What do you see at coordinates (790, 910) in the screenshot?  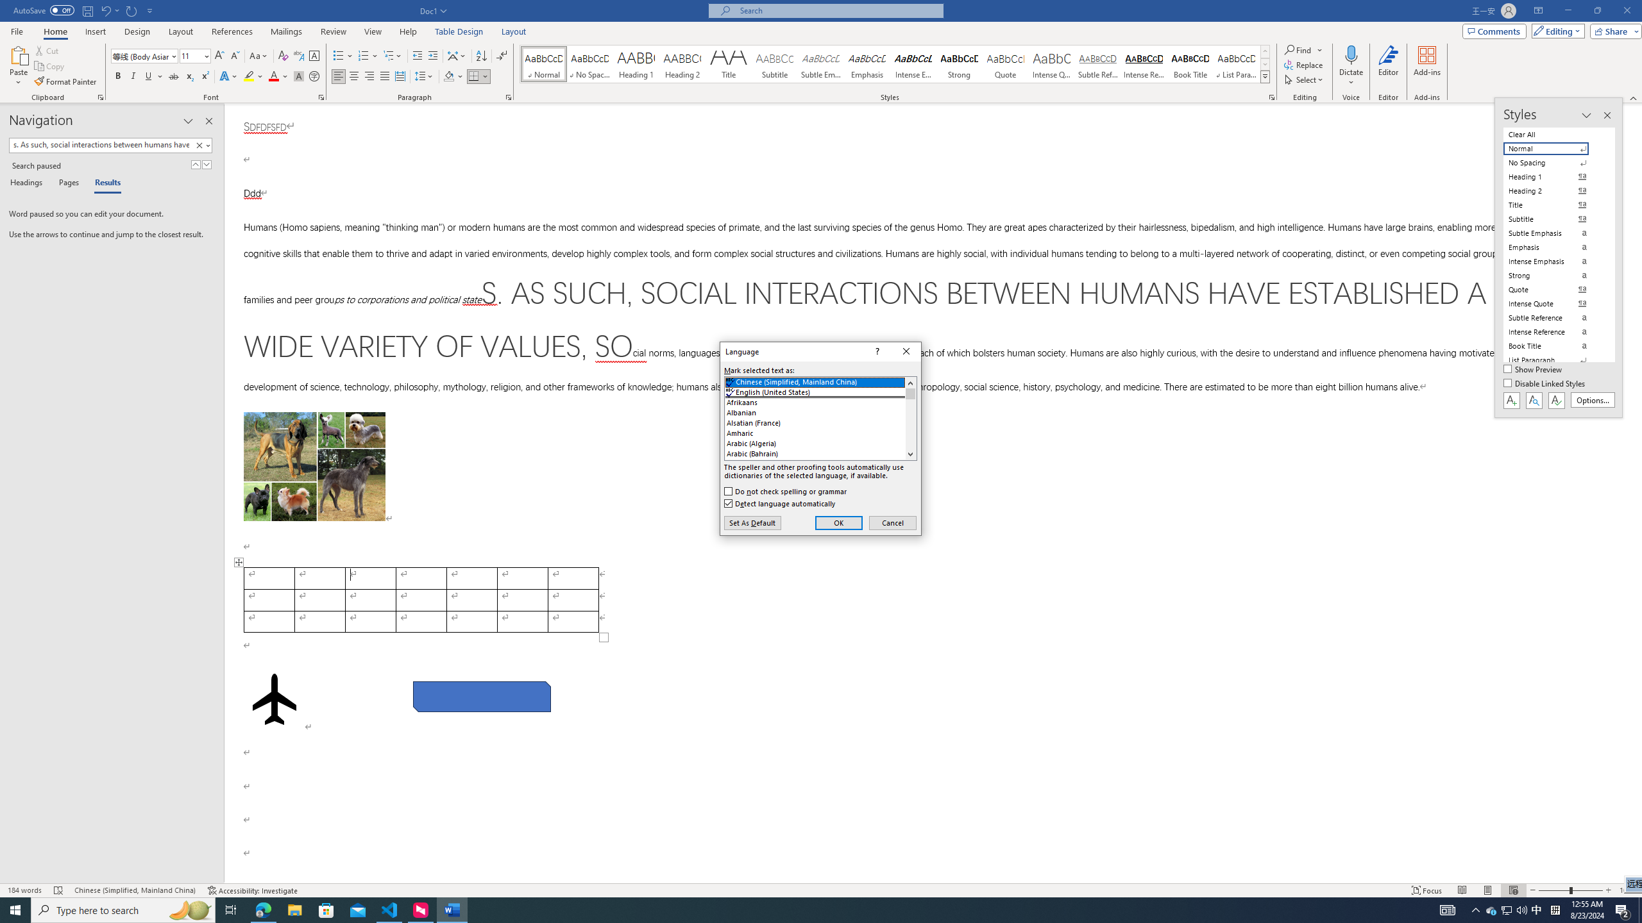 I see `Running applications` at bounding box center [790, 910].